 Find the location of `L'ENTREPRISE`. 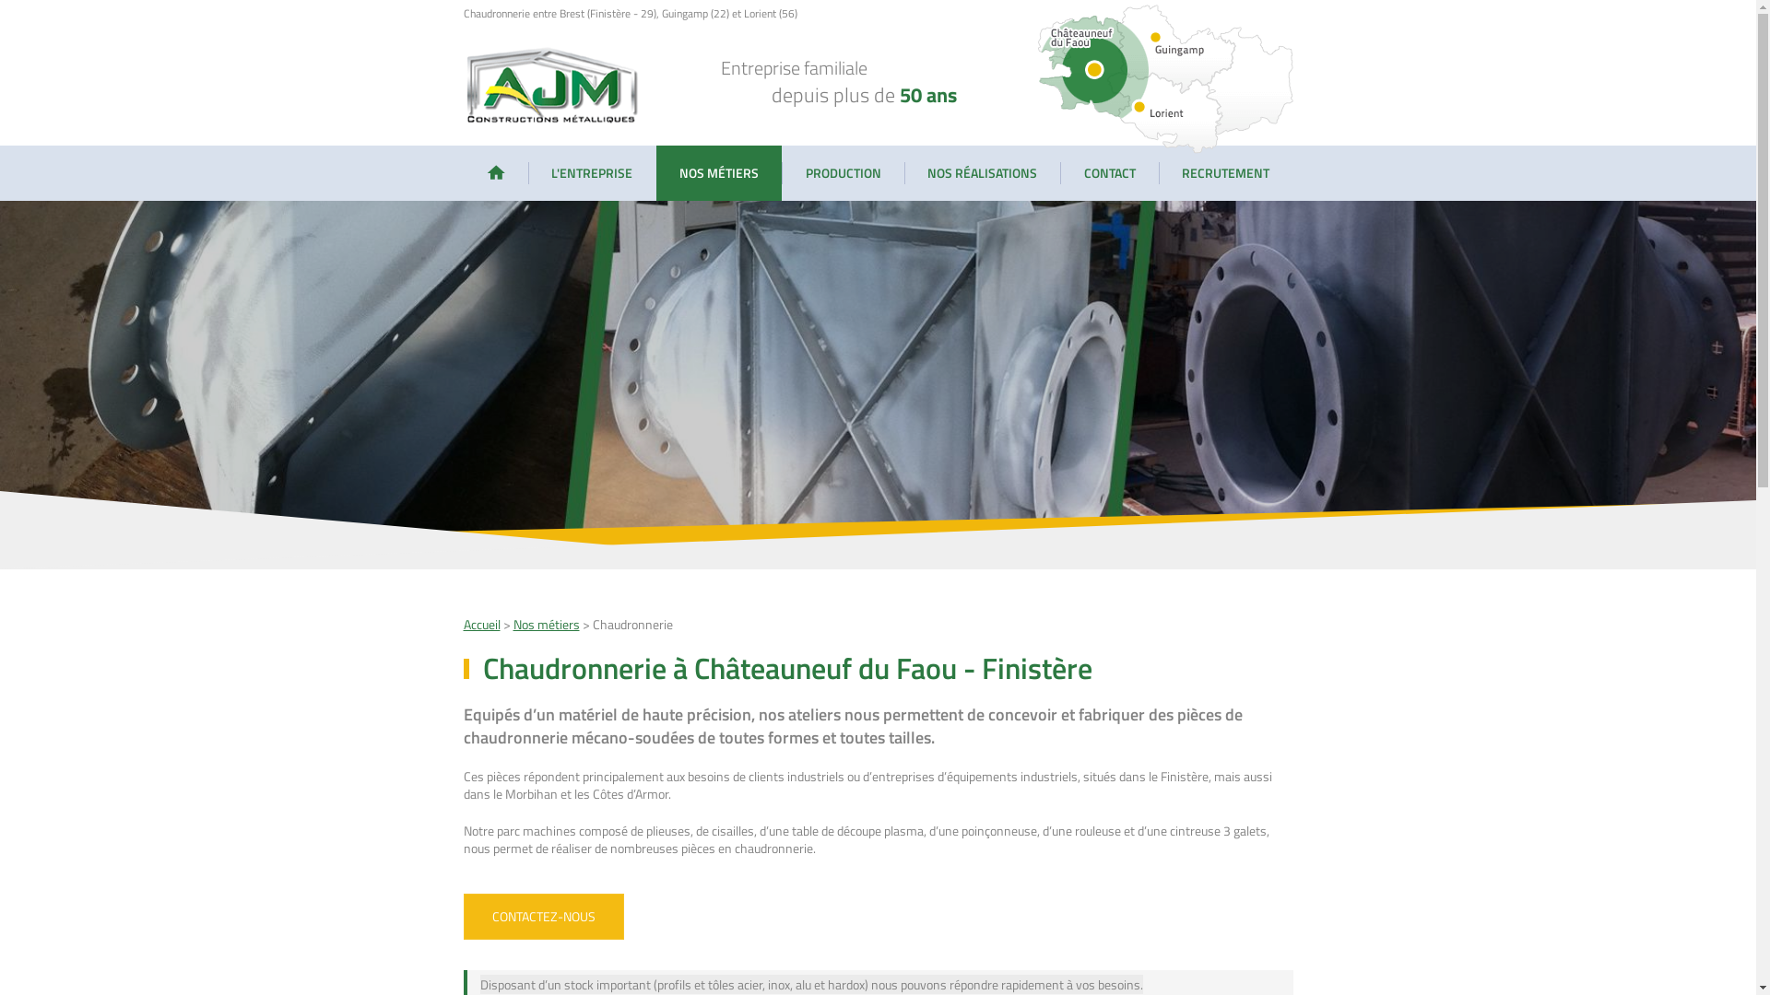

L'ENTREPRISE is located at coordinates (592, 173).